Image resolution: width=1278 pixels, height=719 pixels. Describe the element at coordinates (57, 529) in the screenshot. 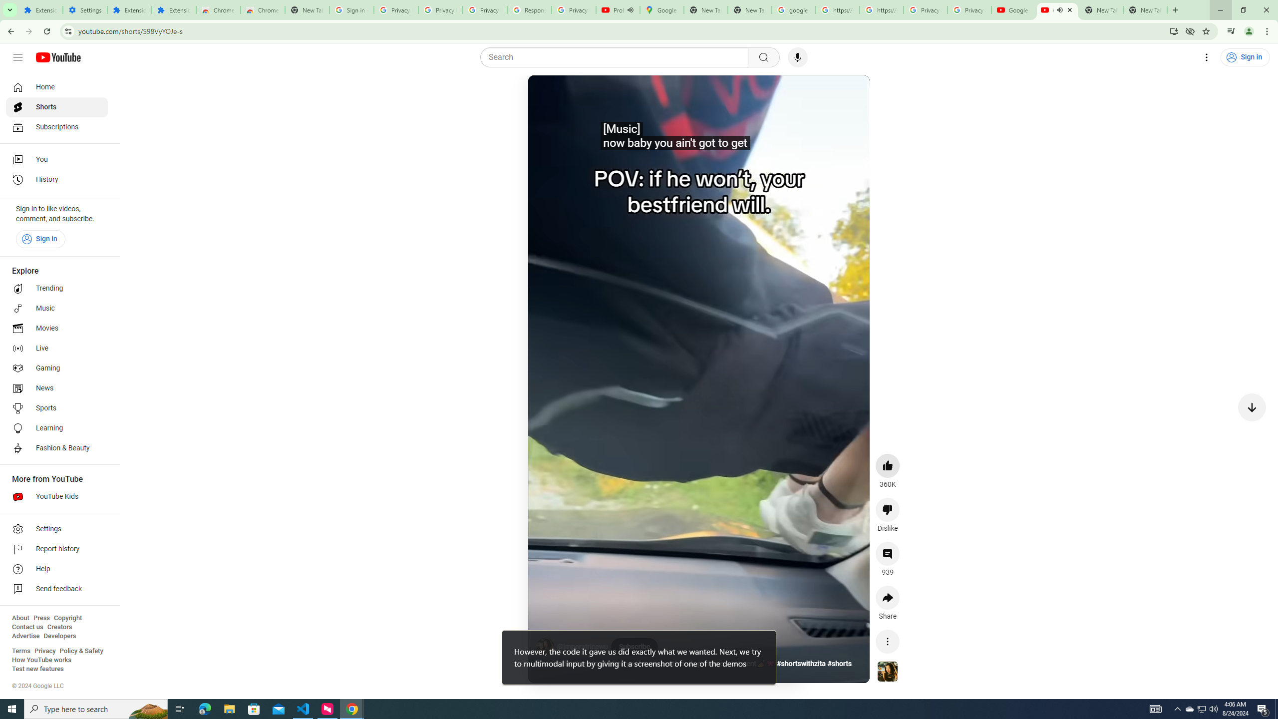

I see `Settings` at that location.